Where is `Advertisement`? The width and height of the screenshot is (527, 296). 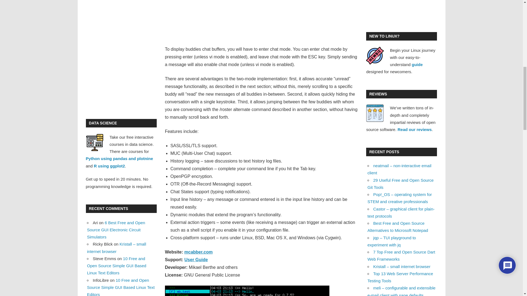
Advertisement is located at coordinates (261, 21).